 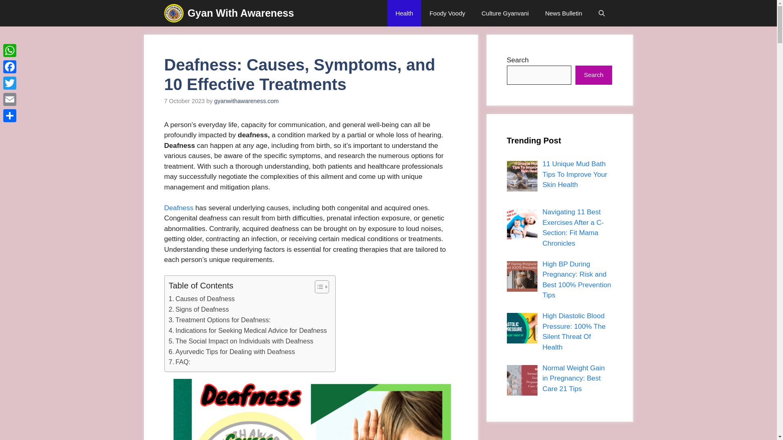 I want to click on Treatment Options for Deafness:, so click(x=220, y=320).